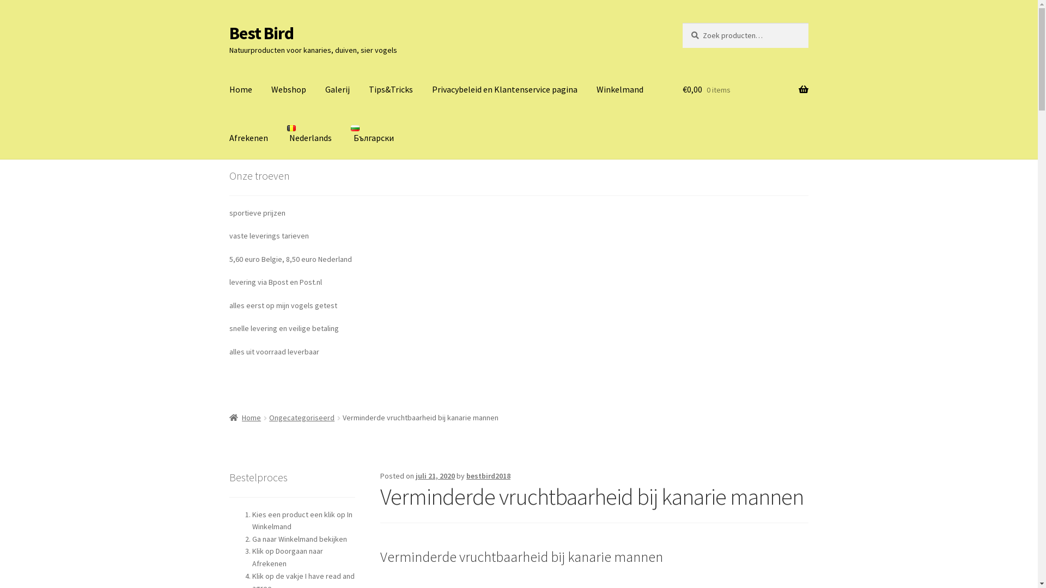 The width and height of the screenshot is (1046, 588). Describe the element at coordinates (289, 90) in the screenshot. I see `Webshop` at that location.